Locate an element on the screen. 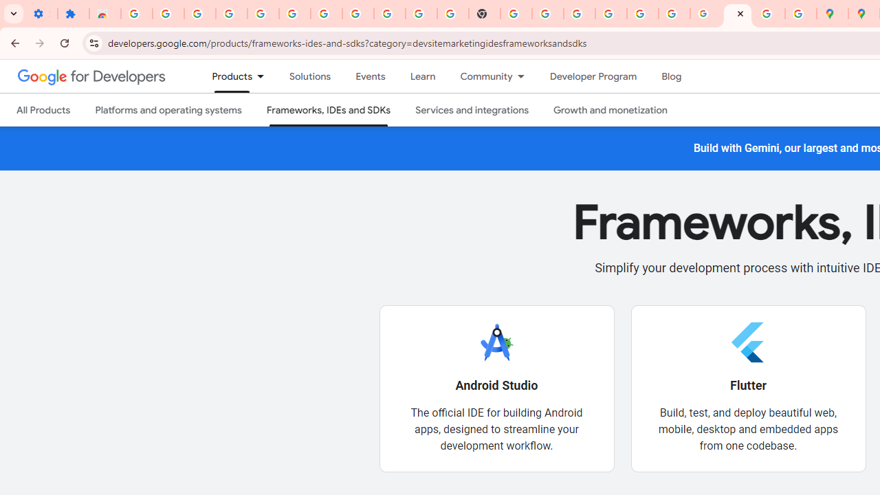 The image size is (880, 495). New Tab is located at coordinates (485, 14).